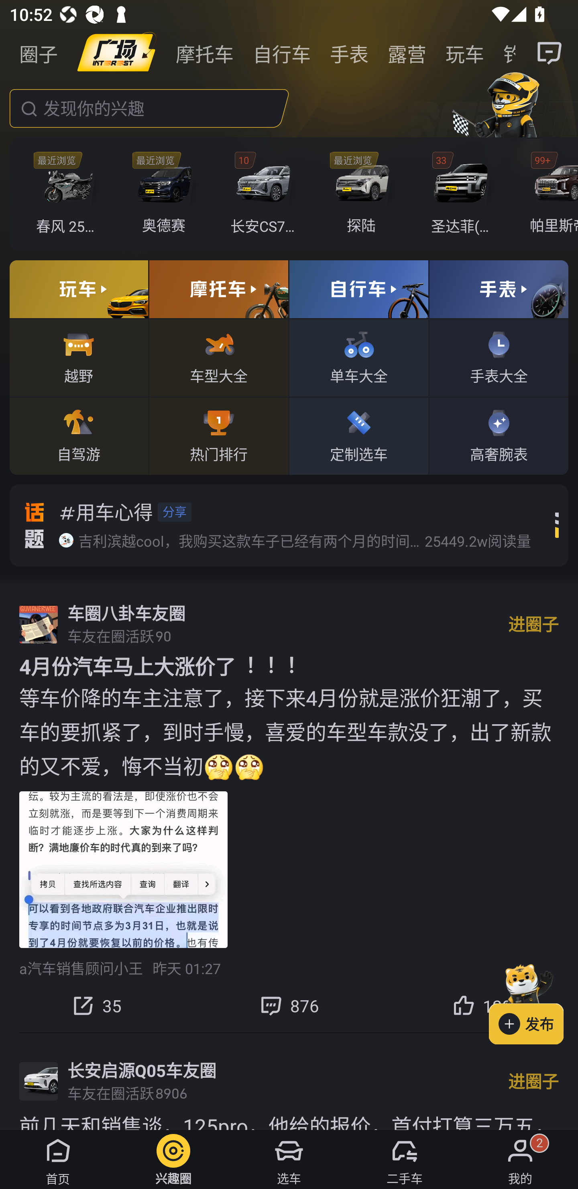 The width and height of the screenshot is (578, 1189). Describe the element at coordinates (359, 435) in the screenshot. I see `定制选车` at that location.